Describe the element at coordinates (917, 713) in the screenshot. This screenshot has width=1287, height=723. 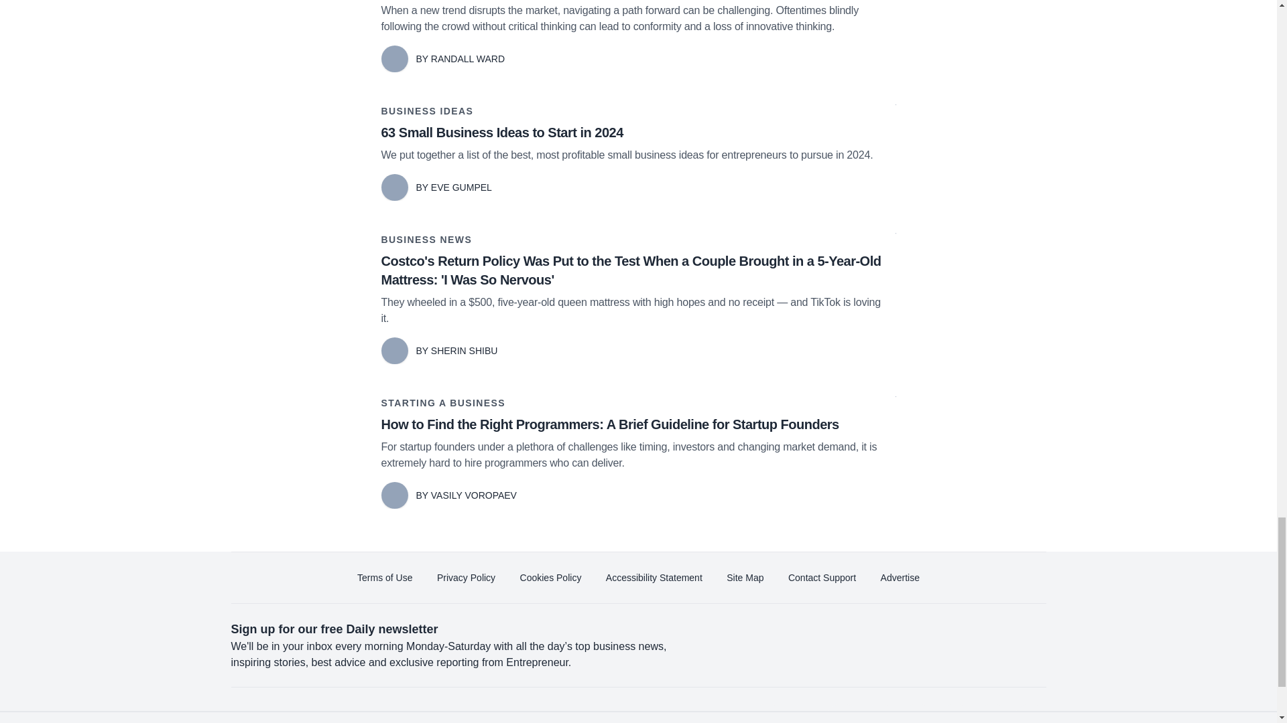
I see `instagram` at that location.